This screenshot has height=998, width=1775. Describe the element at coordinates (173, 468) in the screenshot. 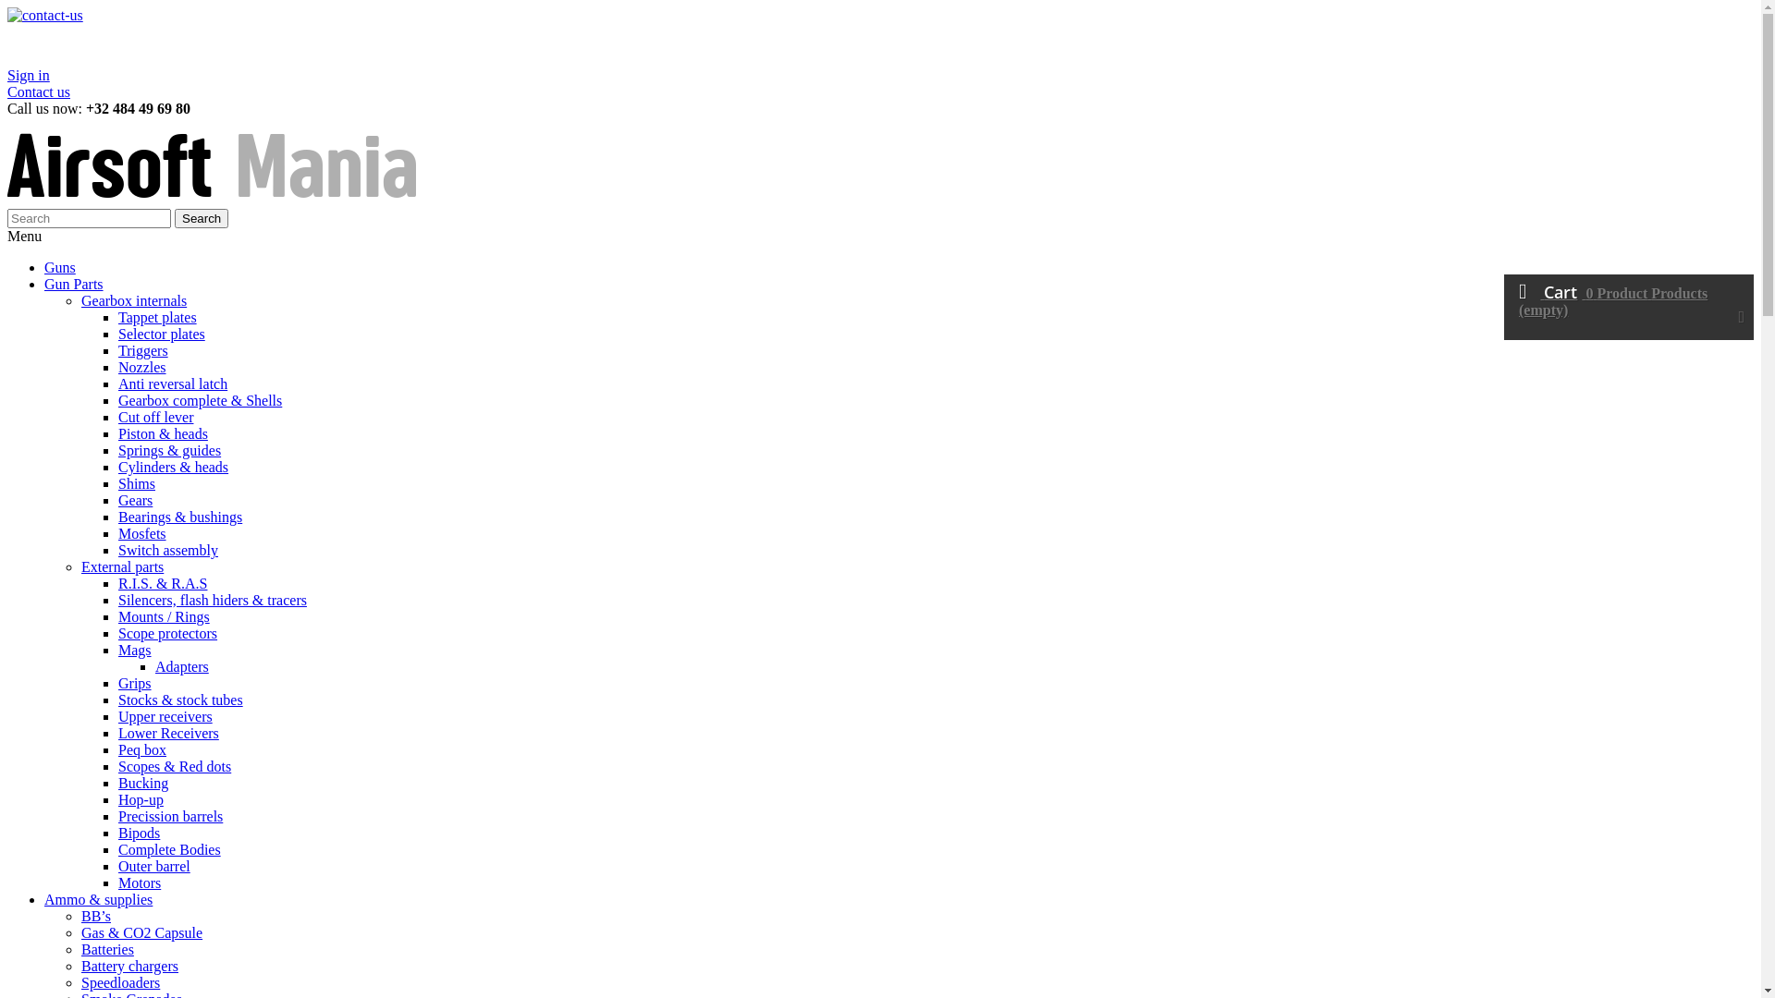

I see `Cylinders & heads` at that location.